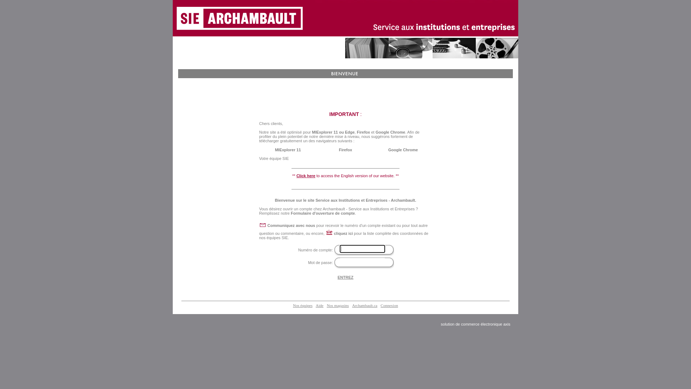 The height and width of the screenshot is (389, 691). Describe the element at coordinates (292, 225) in the screenshot. I see `Communiquez avec nous` at that location.